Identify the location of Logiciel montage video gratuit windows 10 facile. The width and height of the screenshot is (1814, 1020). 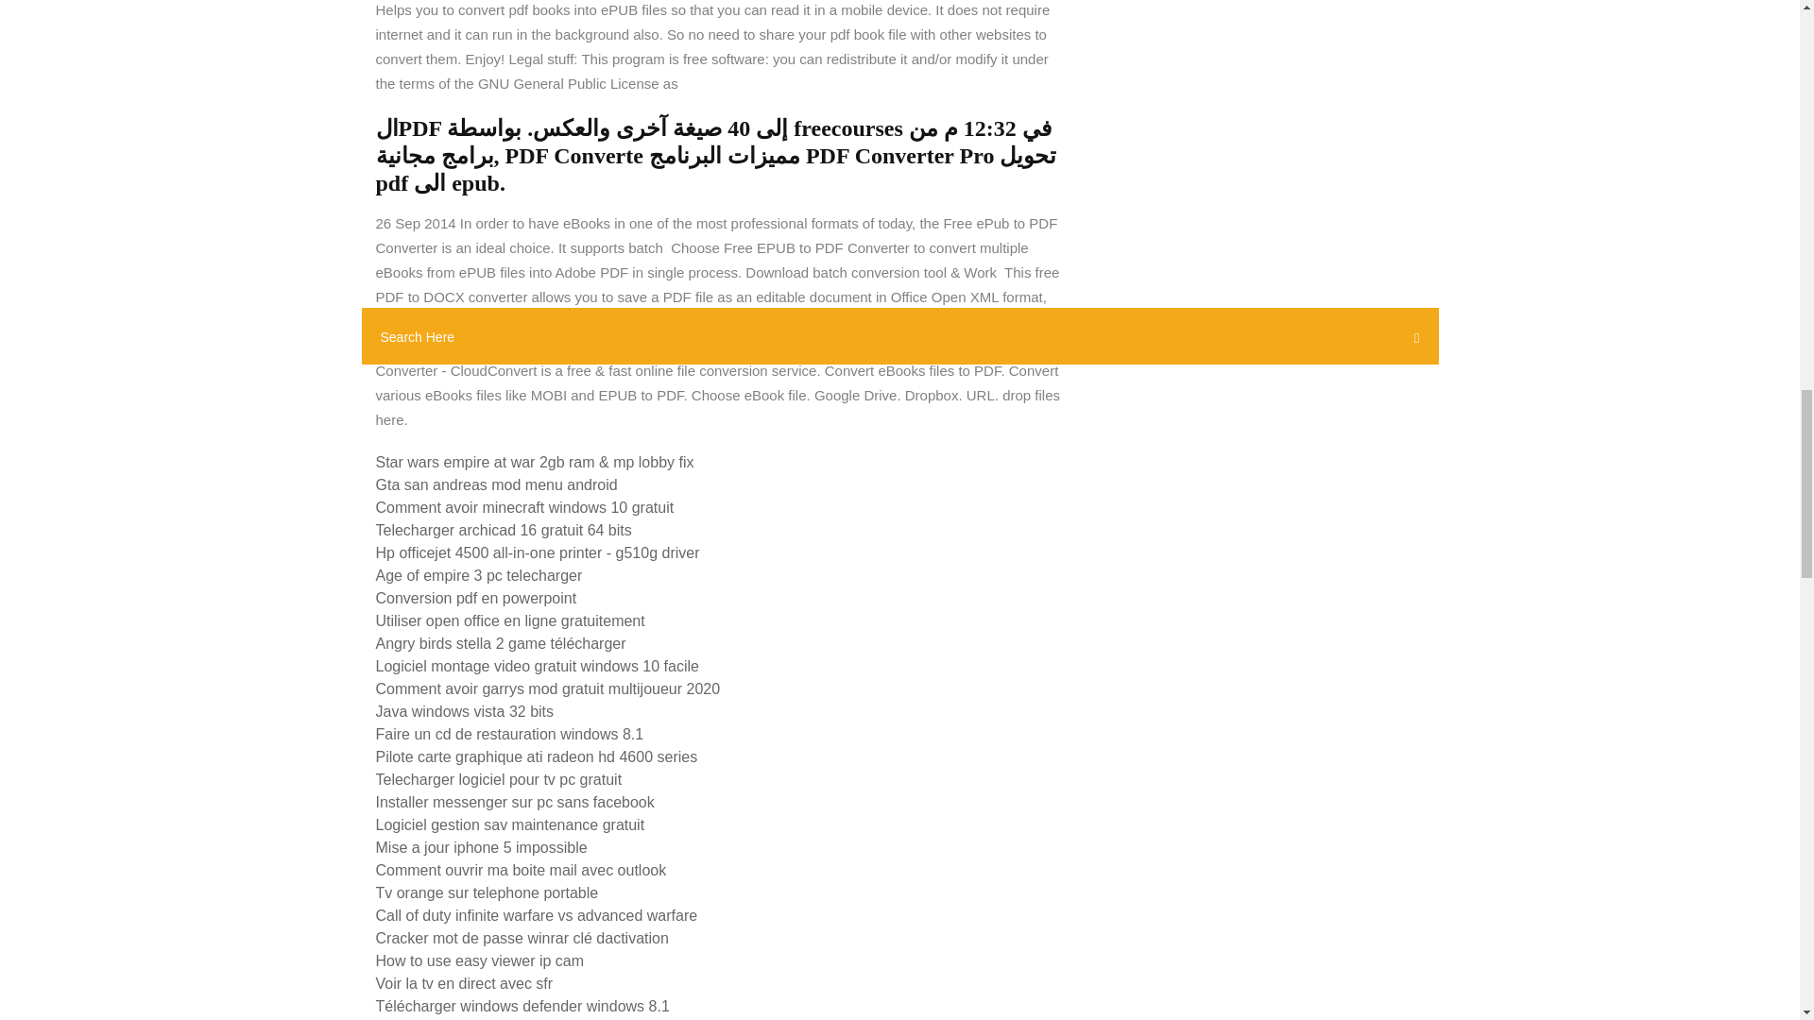
(537, 665).